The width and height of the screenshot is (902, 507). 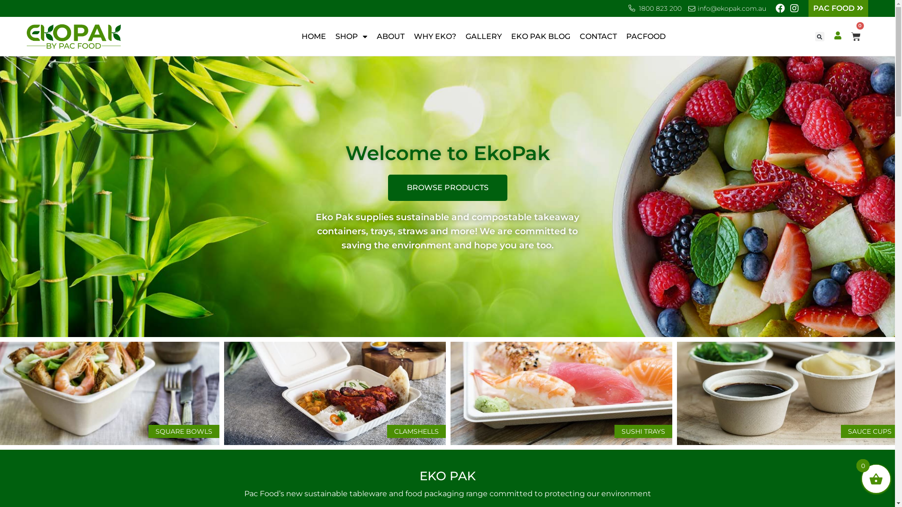 I want to click on ABOUT, so click(x=391, y=37).